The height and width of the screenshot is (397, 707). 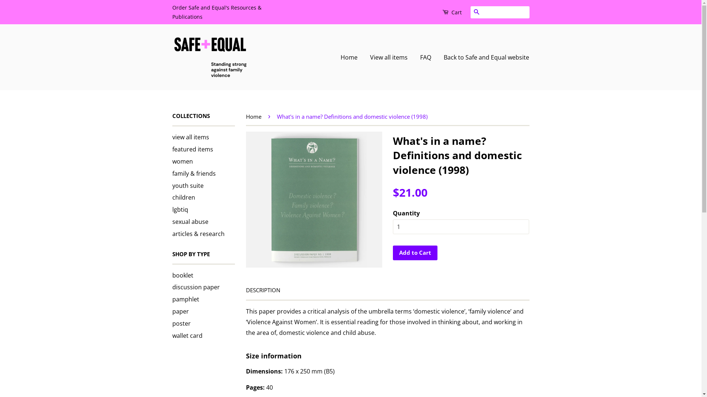 I want to click on women, so click(x=183, y=161).